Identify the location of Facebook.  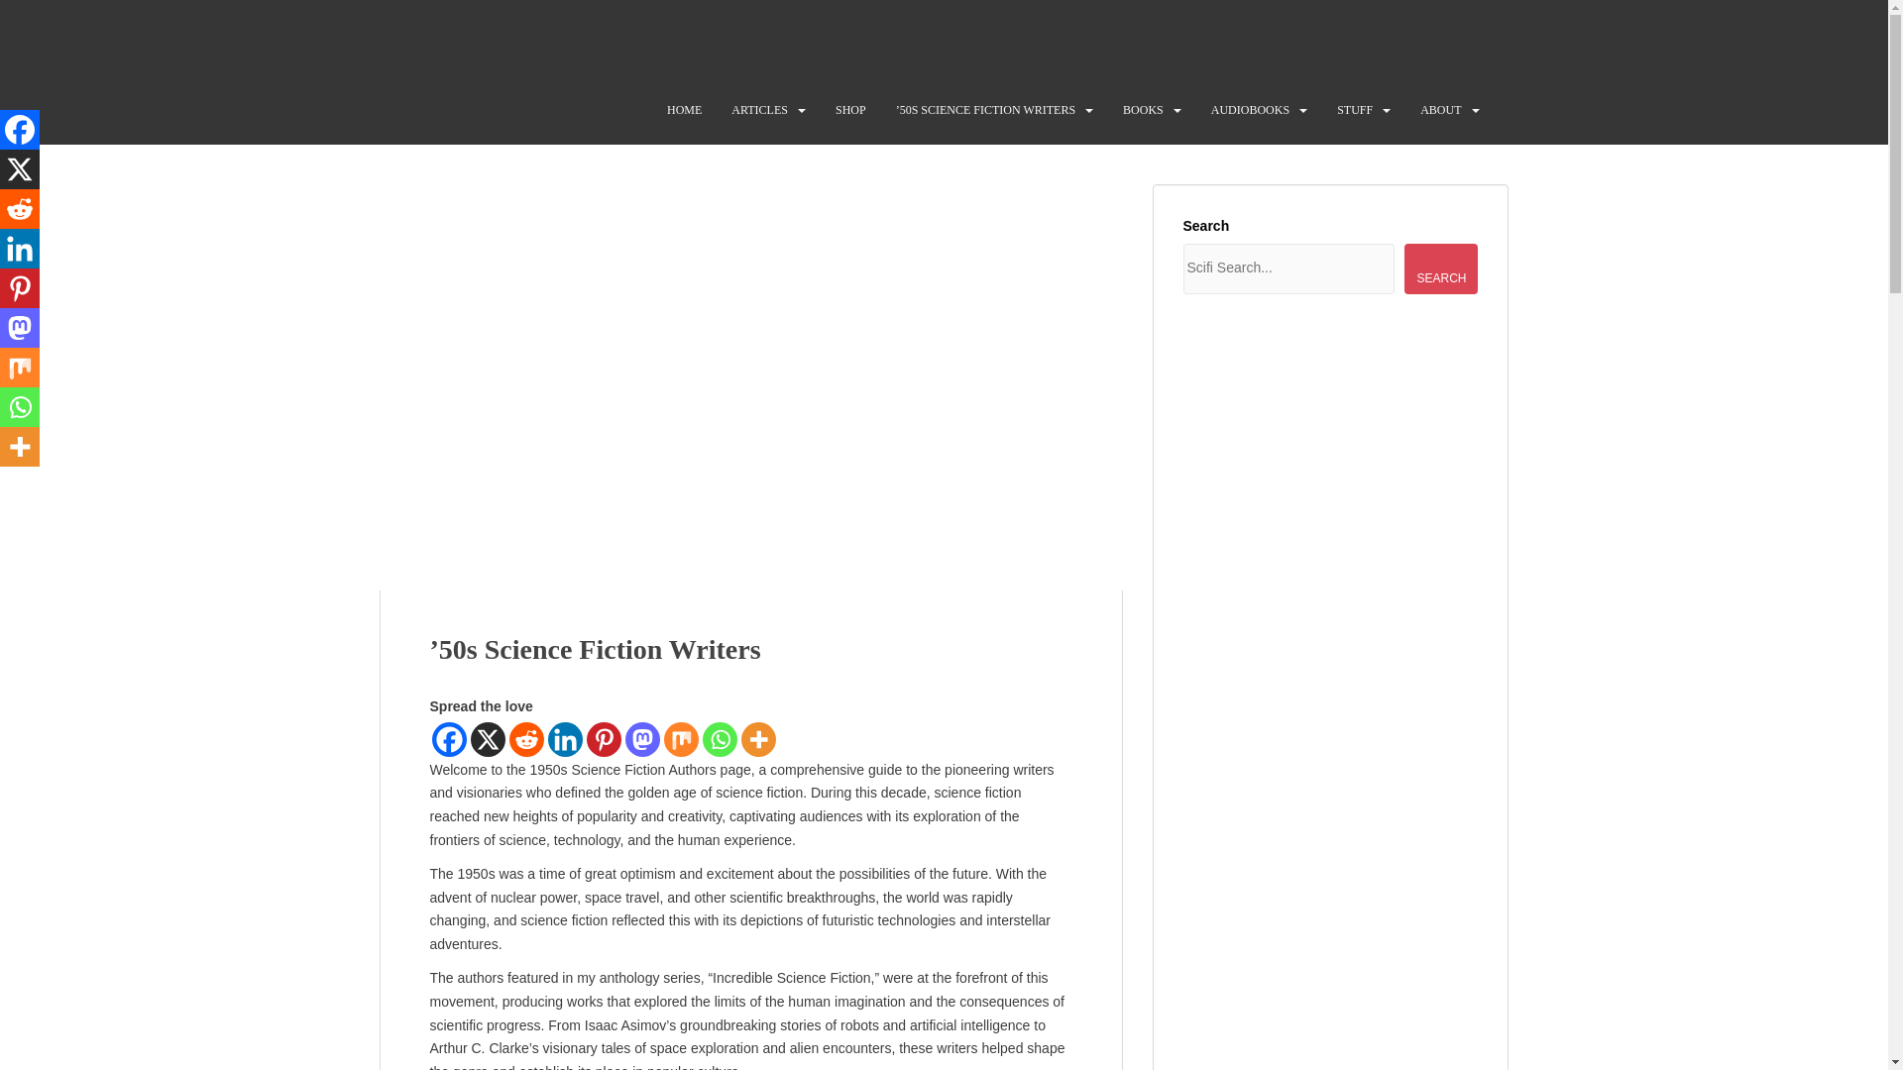
(448, 739).